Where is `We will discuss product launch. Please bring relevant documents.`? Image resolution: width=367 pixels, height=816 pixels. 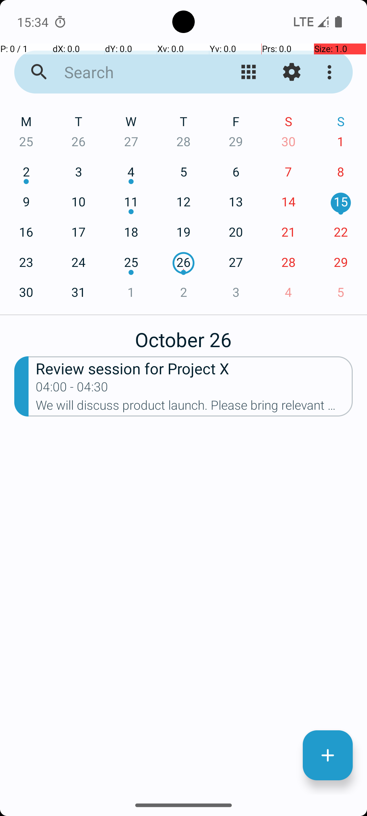
We will discuss product launch. Please bring relevant documents. is located at coordinates (194, 407).